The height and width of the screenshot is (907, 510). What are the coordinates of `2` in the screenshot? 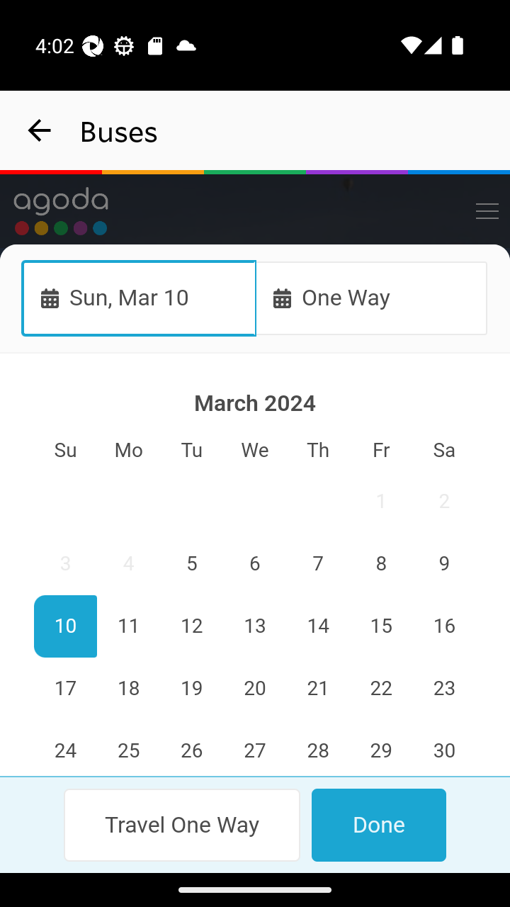 It's located at (443, 502).